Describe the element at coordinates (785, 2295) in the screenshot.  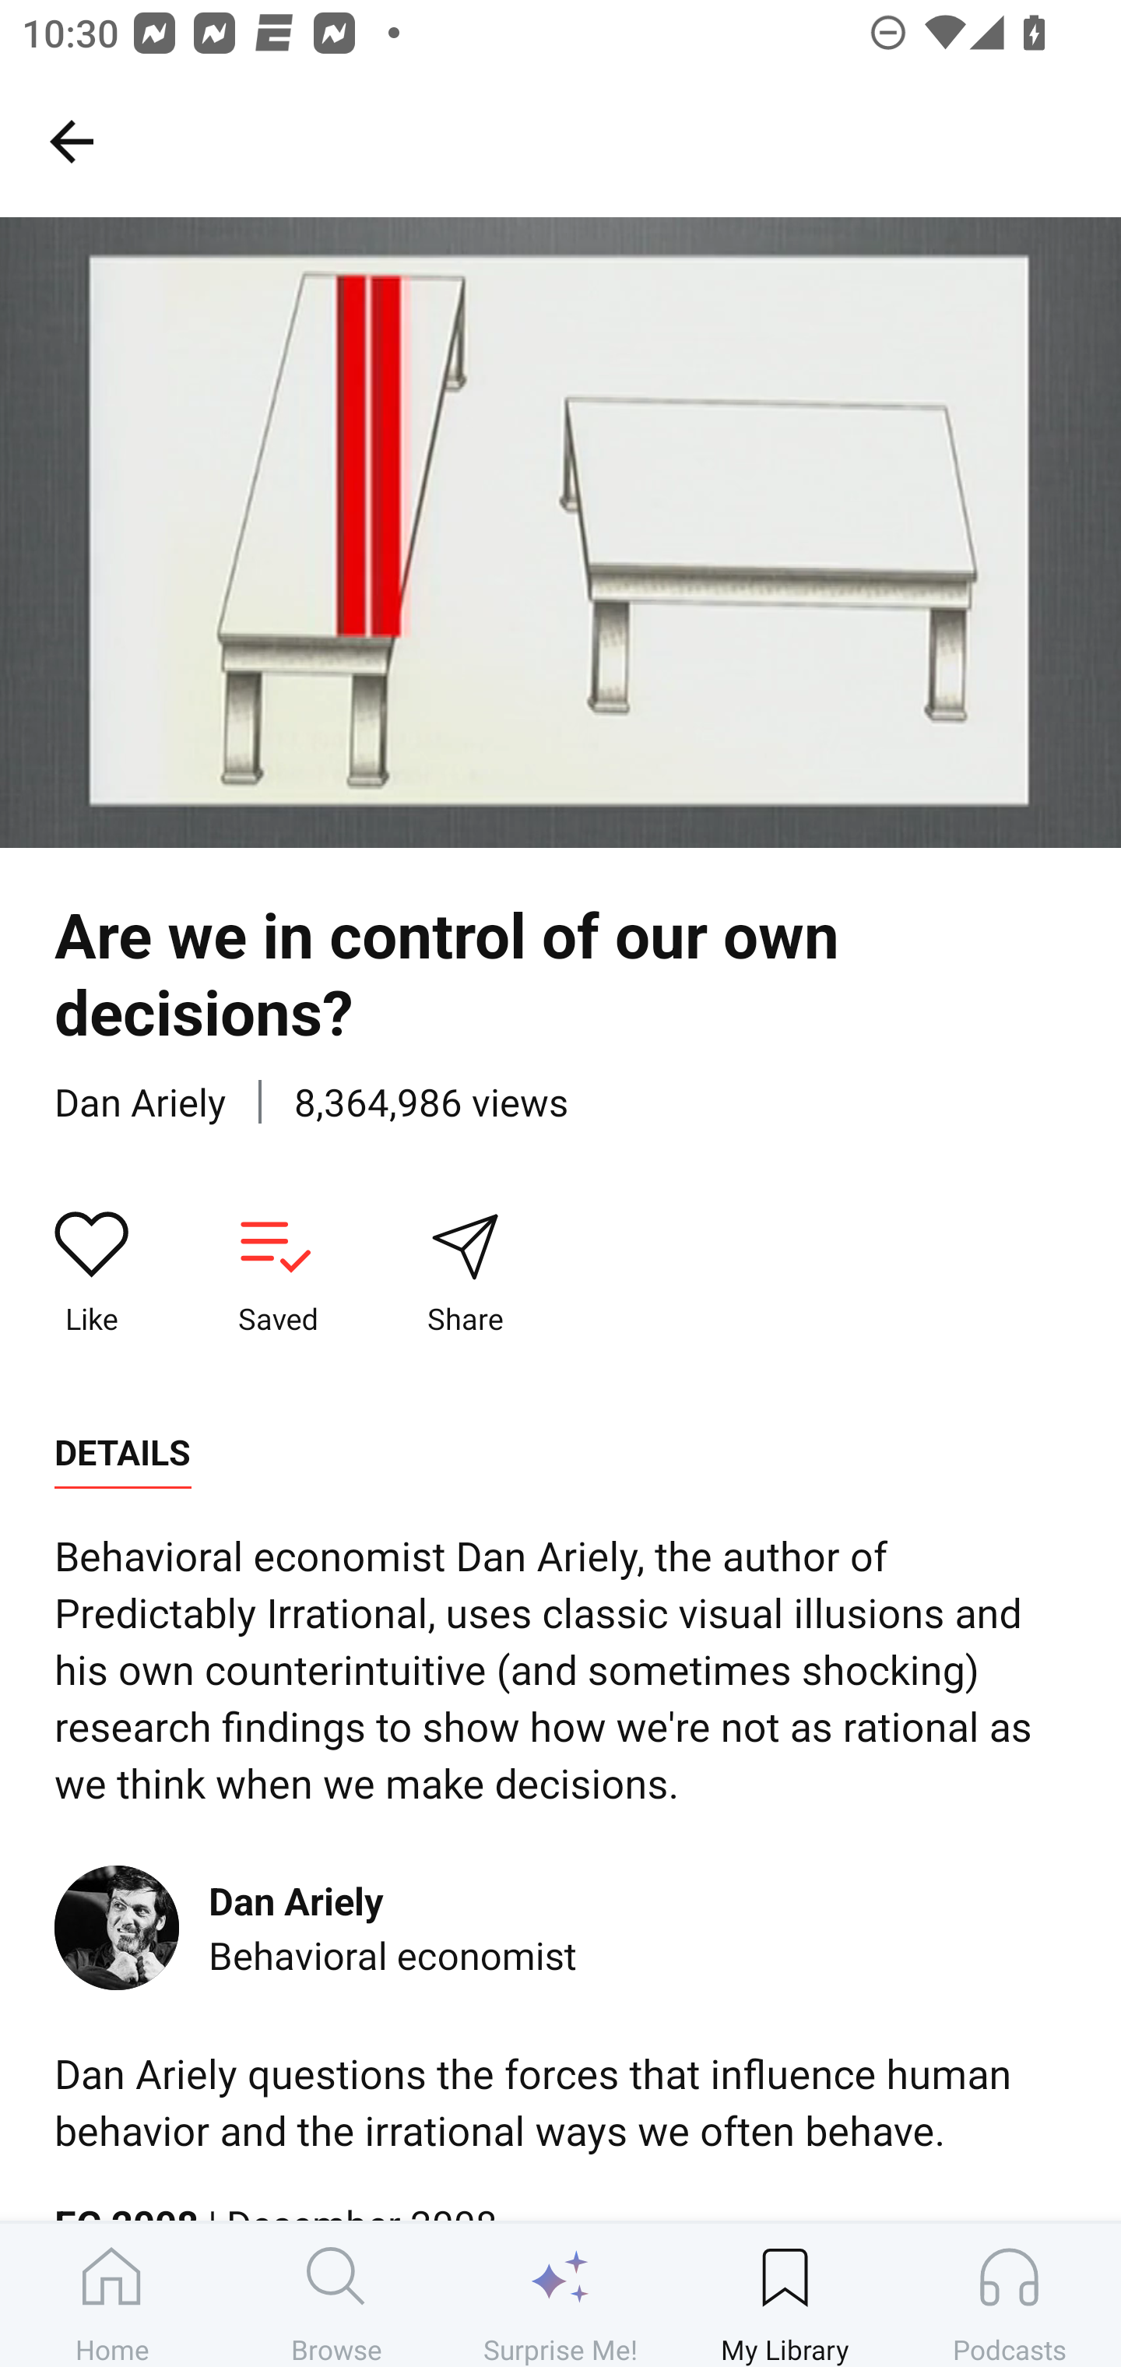
I see `My Library` at that location.